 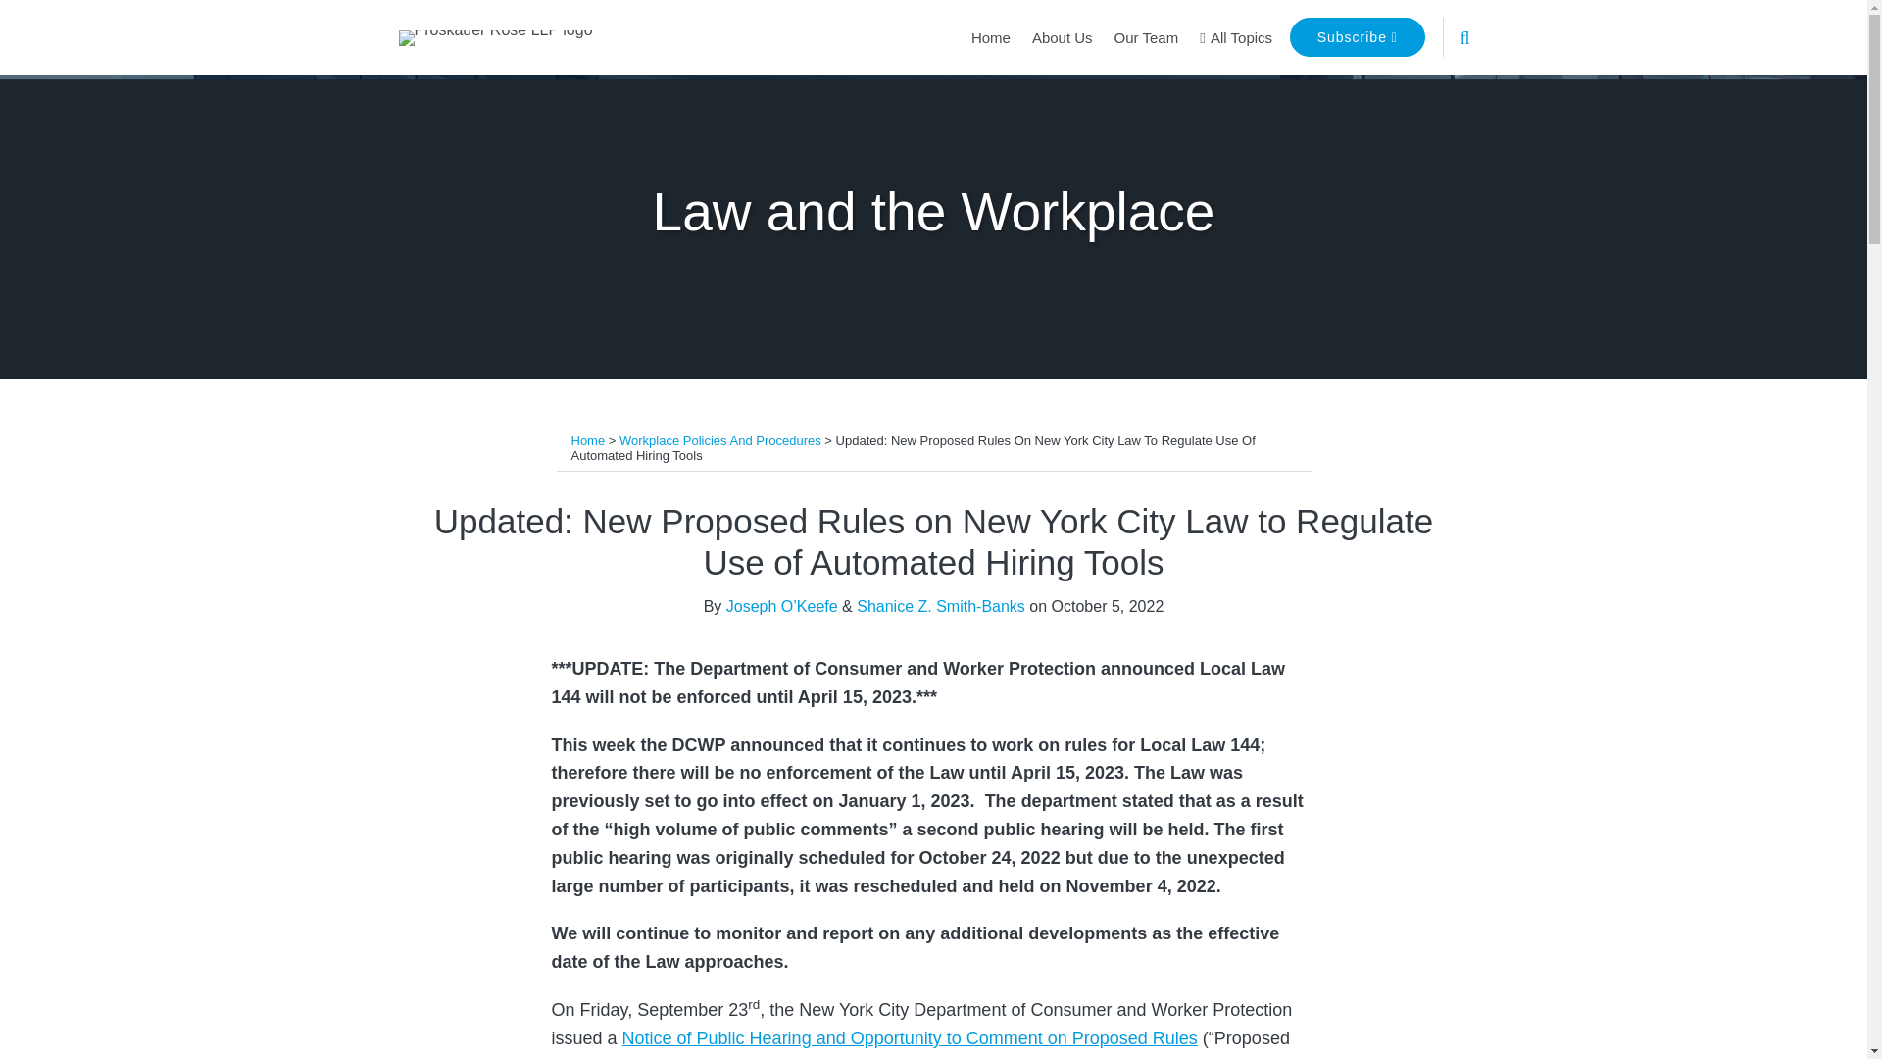 I want to click on About Us, so click(x=1063, y=37).